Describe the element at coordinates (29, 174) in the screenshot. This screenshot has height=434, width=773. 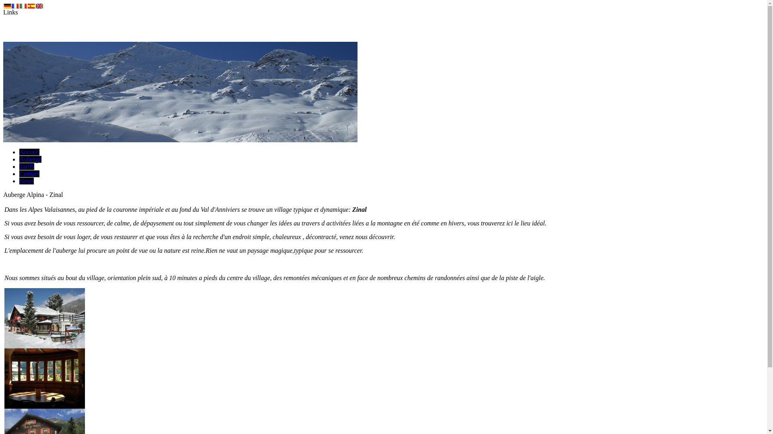
I see `Contact` at that location.